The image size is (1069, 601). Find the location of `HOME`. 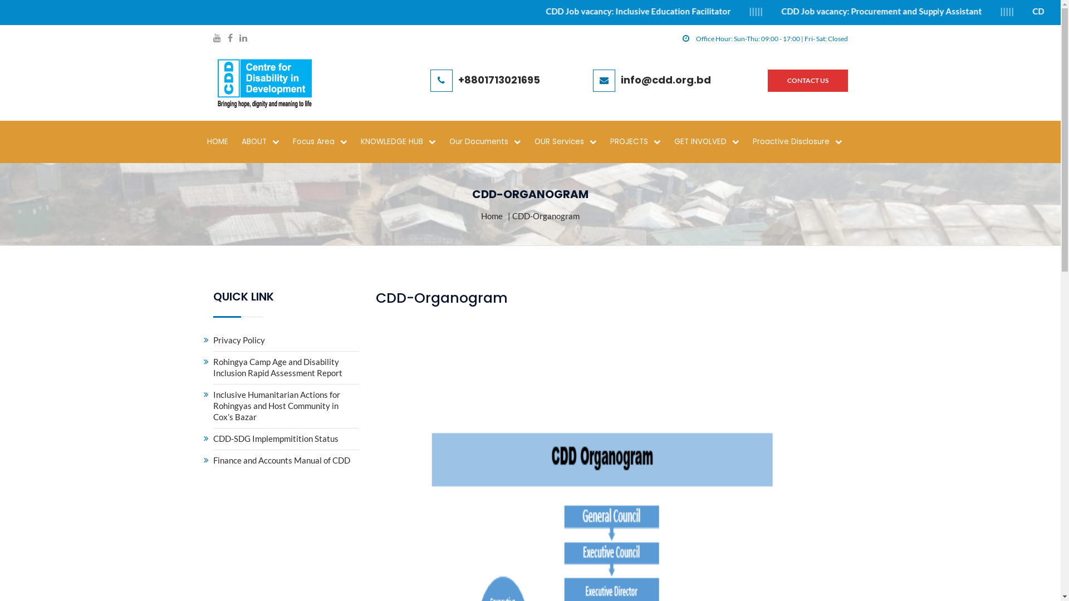

HOME is located at coordinates (223, 142).